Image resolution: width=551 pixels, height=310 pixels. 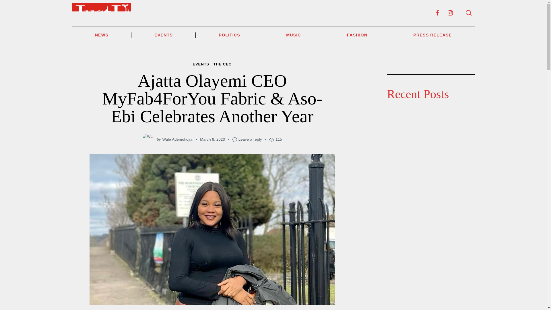 What do you see at coordinates (357, 35) in the screenshot?
I see `FASHION` at bounding box center [357, 35].